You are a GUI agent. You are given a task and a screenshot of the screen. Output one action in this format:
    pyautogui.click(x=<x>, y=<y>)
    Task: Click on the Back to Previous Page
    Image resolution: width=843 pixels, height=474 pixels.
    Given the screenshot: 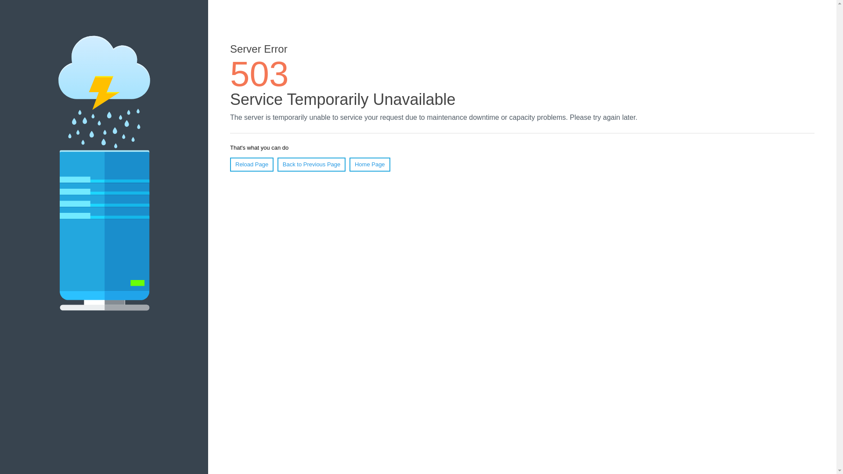 What is the action you would take?
    pyautogui.click(x=311, y=164)
    